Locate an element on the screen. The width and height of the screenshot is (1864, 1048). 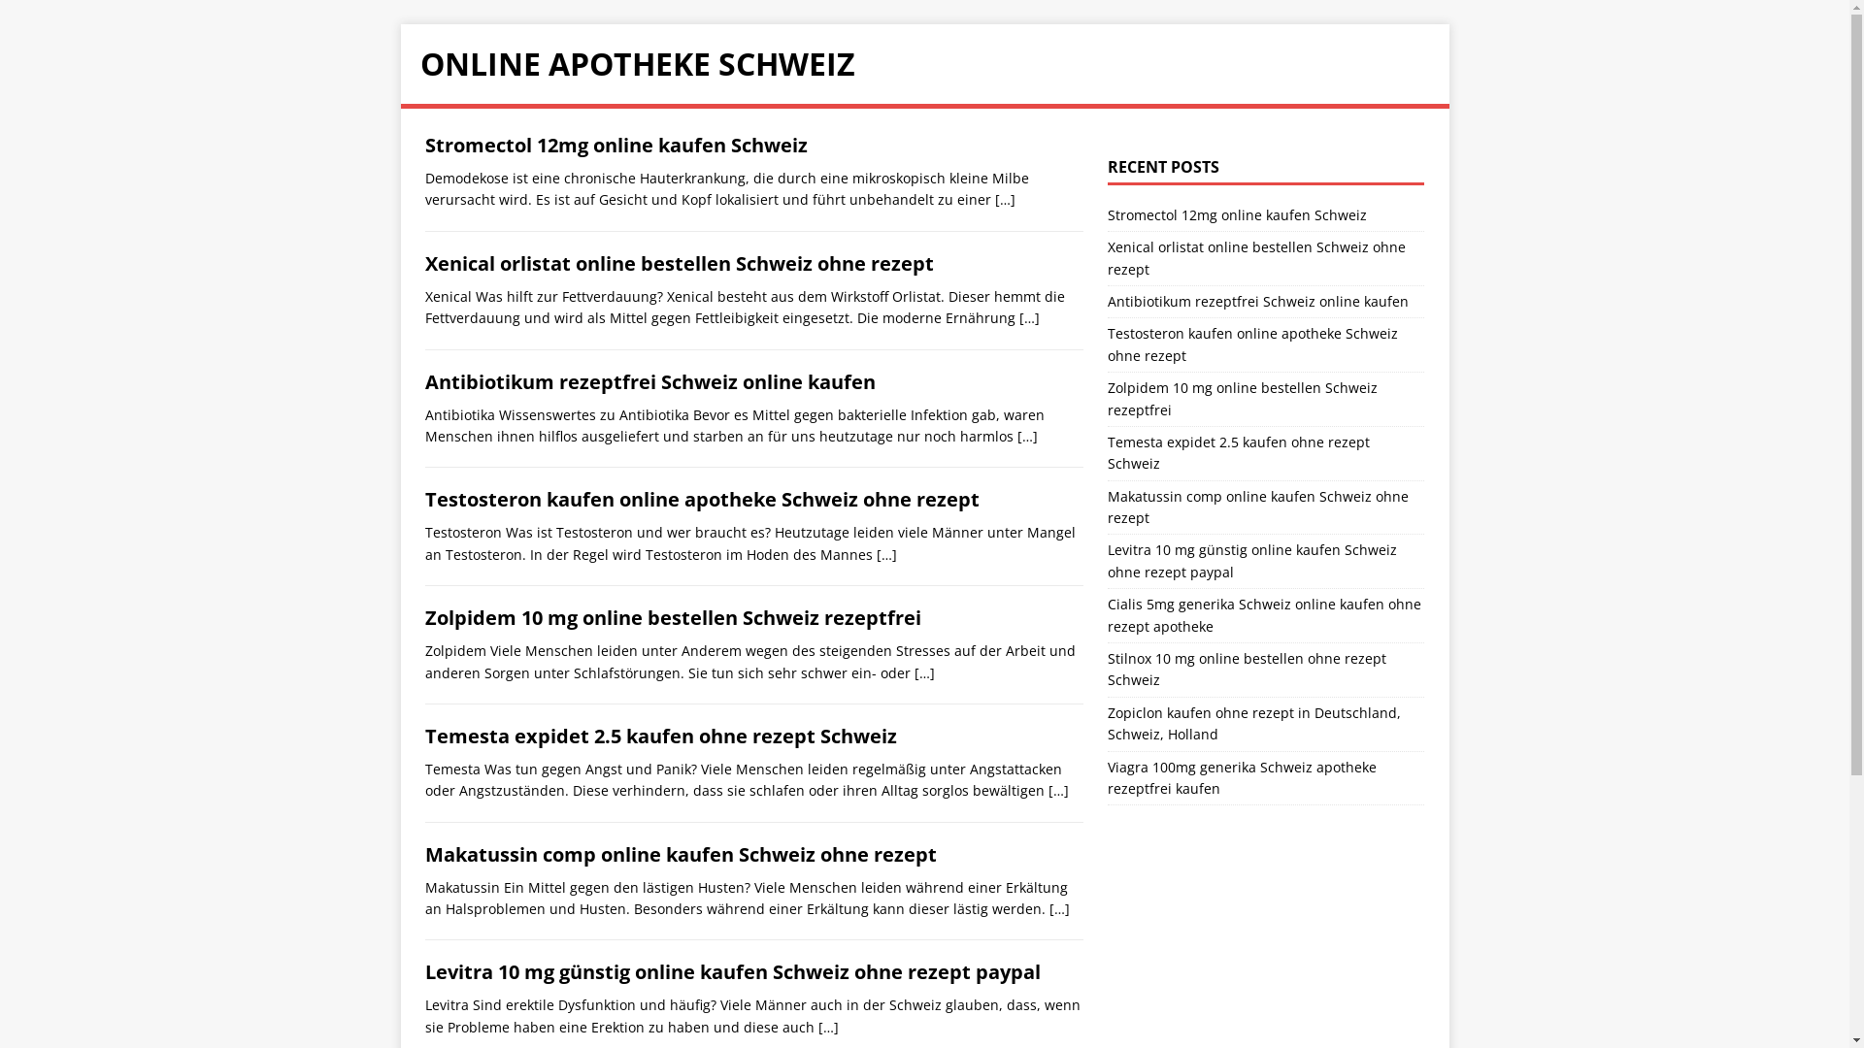
Testosteron kaufen online apotheke Schweiz ohne rezept is located at coordinates (703, 499).